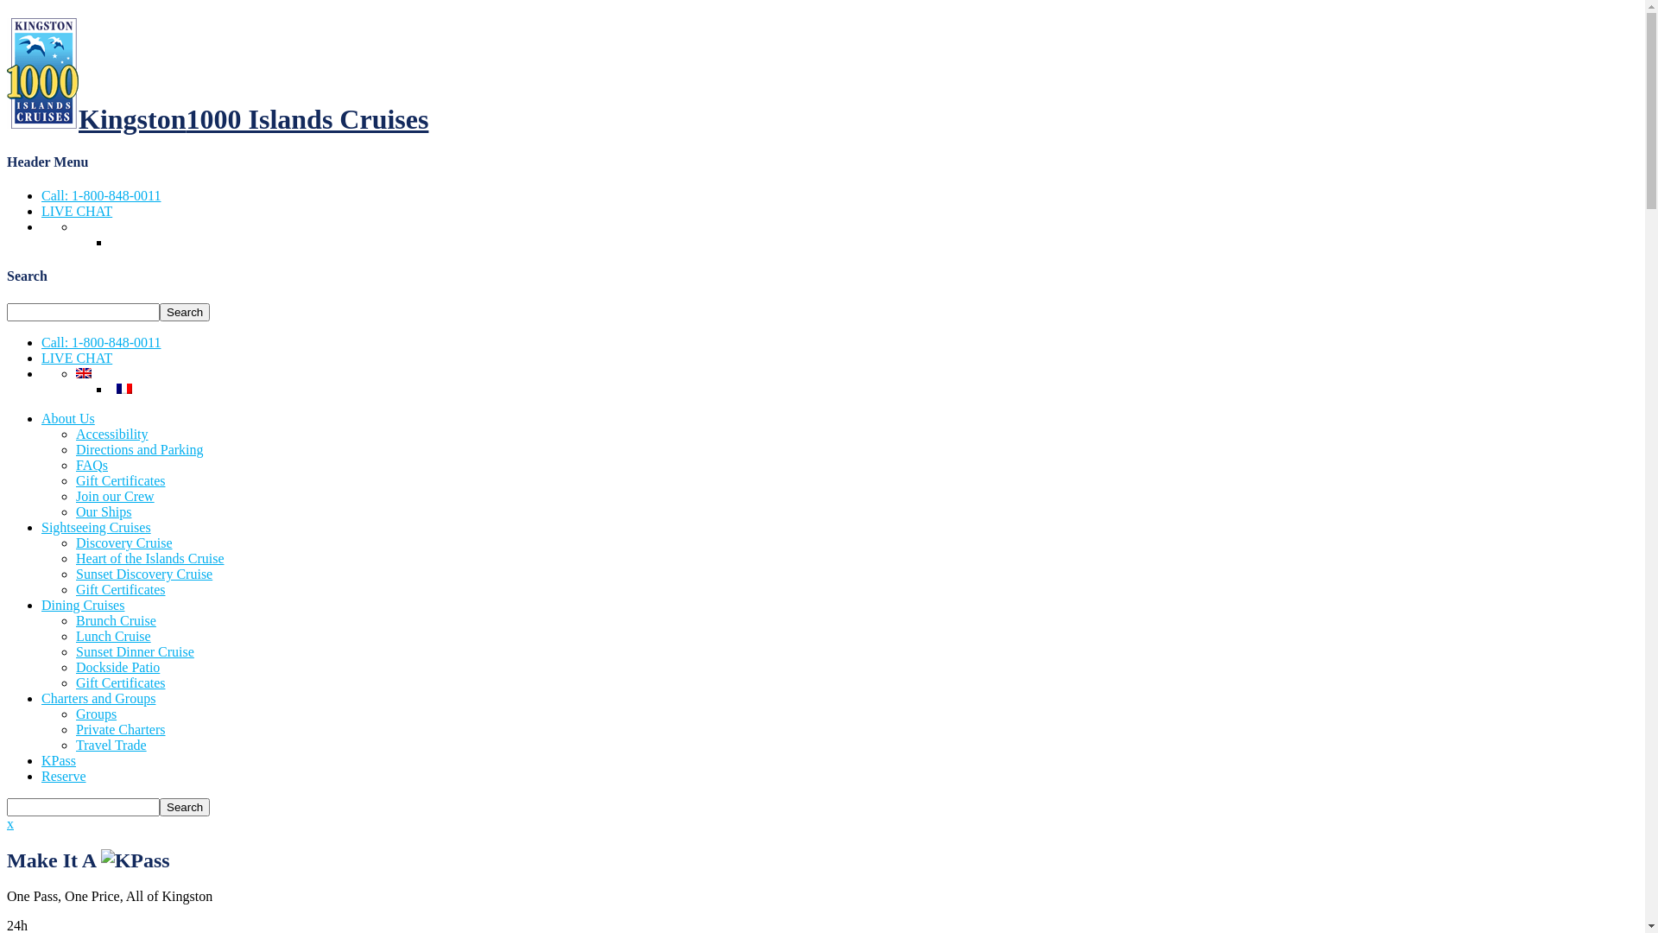 This screenshot has height=933, width=1658. What do you see at coordinates (185, 807) in the screenshot?
I see `Search` at bounding box center [185, 807].